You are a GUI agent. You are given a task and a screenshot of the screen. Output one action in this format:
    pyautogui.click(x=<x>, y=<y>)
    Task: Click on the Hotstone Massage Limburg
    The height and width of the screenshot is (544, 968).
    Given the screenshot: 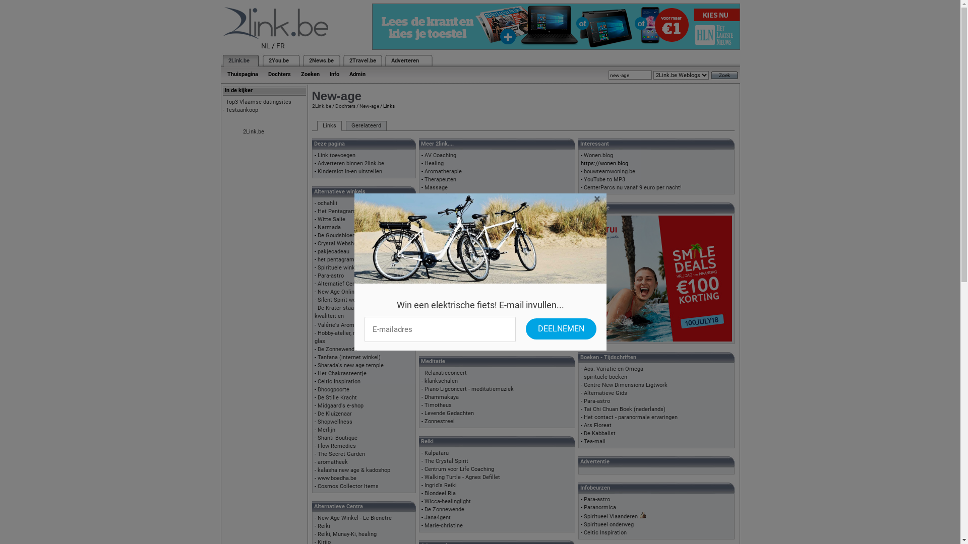 What is the action you would take?
    pyautogui.click(x=460, y=285)
    